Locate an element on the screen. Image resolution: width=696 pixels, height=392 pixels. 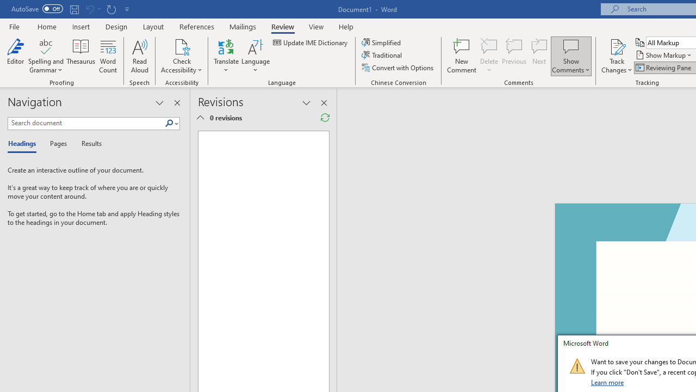
Can't Undo is located at coordinates (92, 9).